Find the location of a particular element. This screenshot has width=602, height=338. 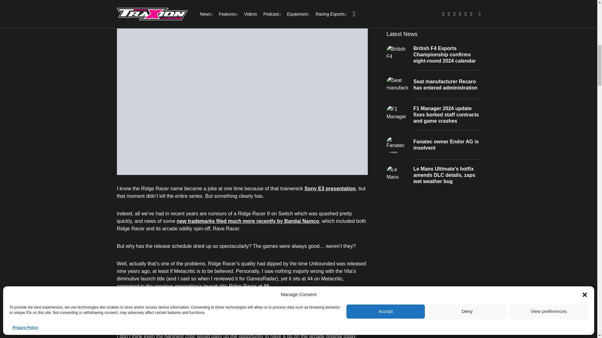

View preferences is located at coordinates (549, 142).